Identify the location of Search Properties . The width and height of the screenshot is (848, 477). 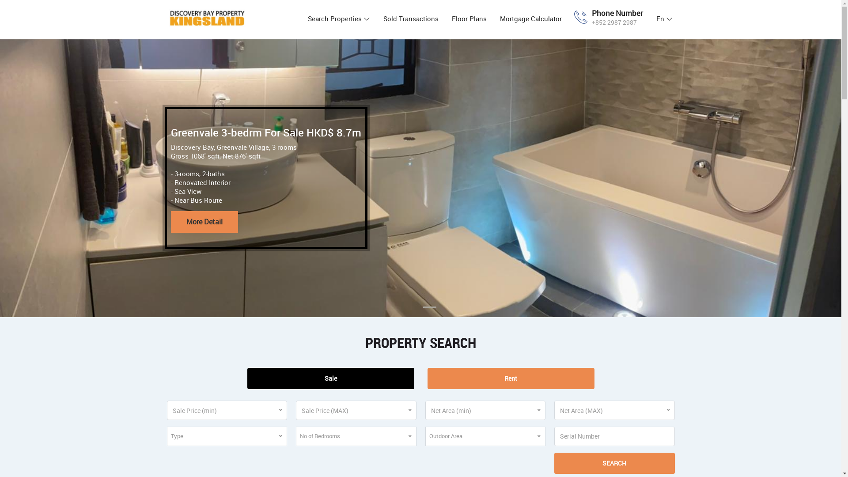
(339, 19).